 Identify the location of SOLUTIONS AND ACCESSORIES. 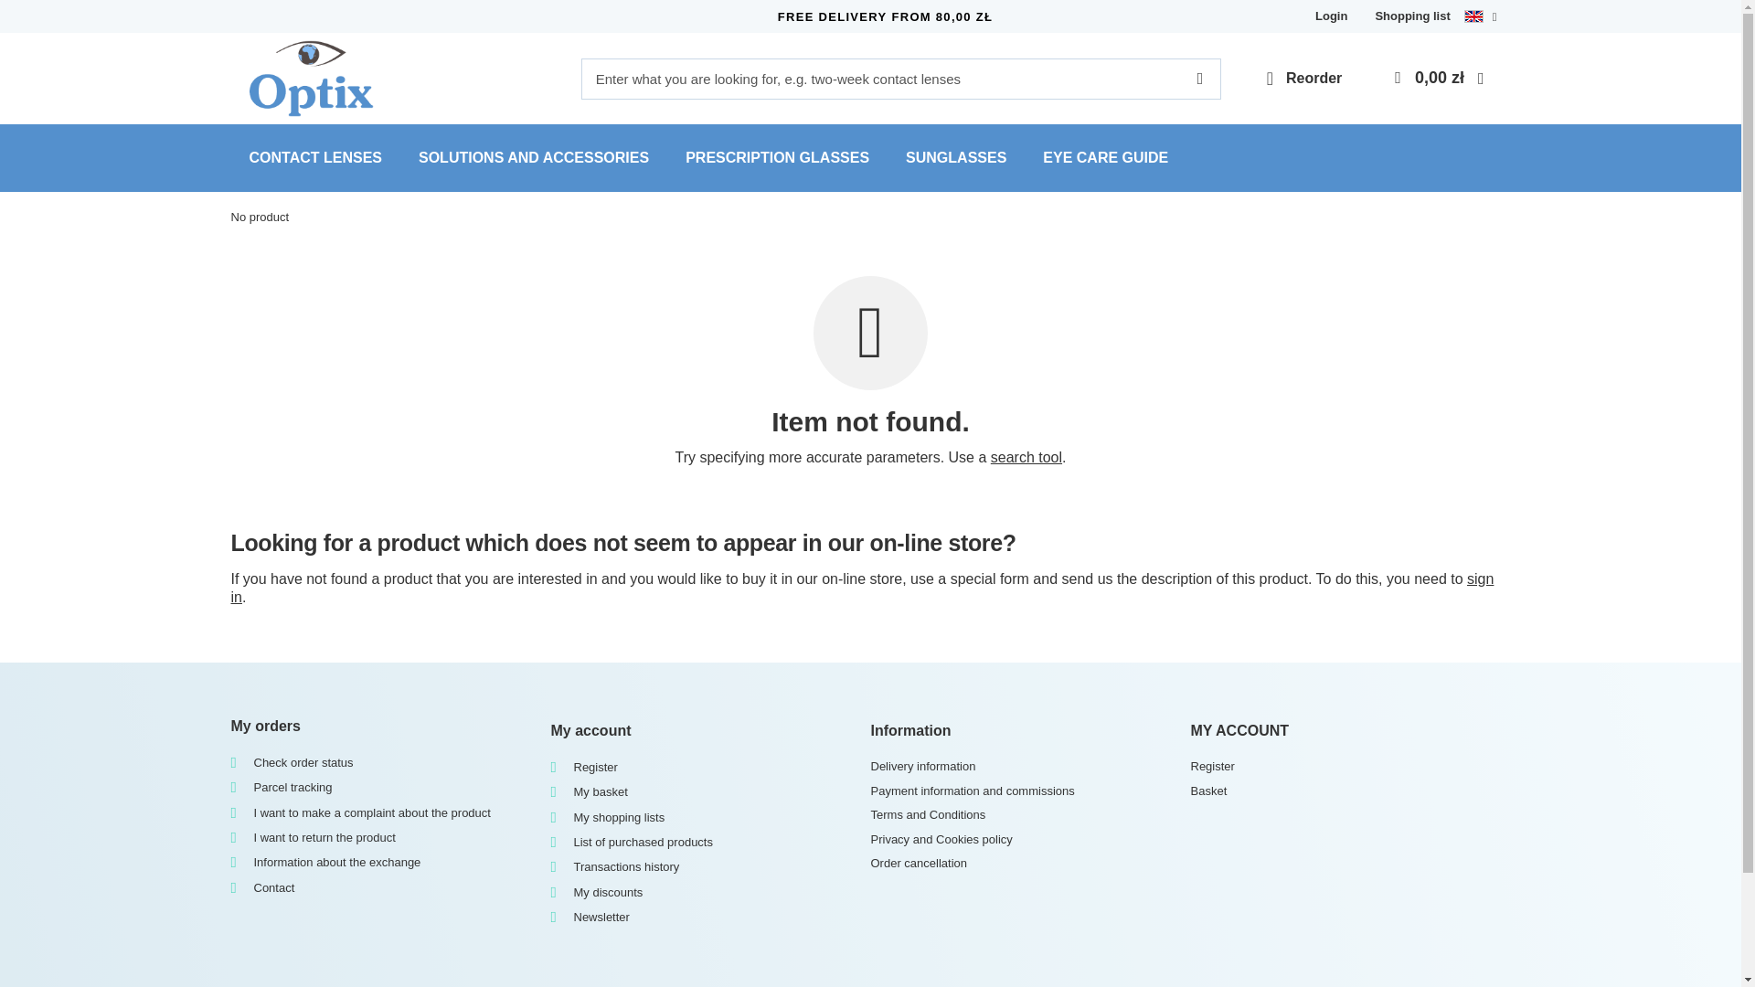
(533, 157).